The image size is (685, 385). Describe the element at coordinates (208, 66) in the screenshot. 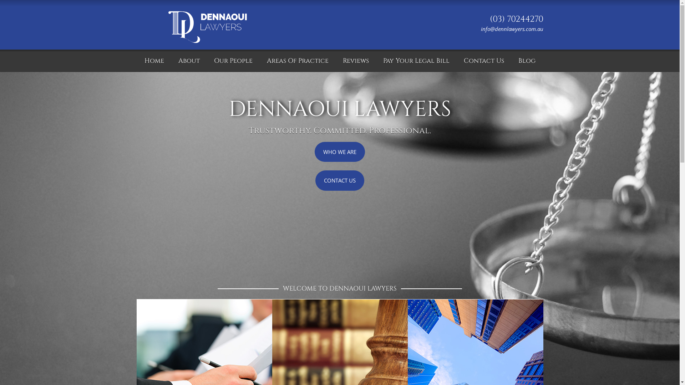

I see `Dennaoui Lawyers` at that location.